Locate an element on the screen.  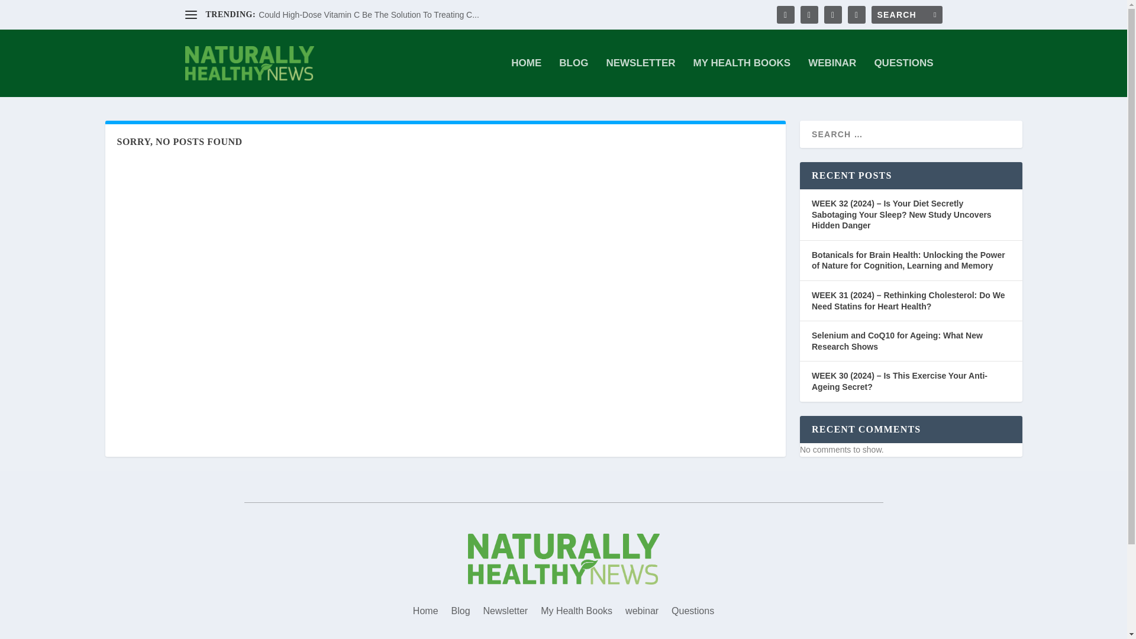
Questions is located at coordinates (692, 613).